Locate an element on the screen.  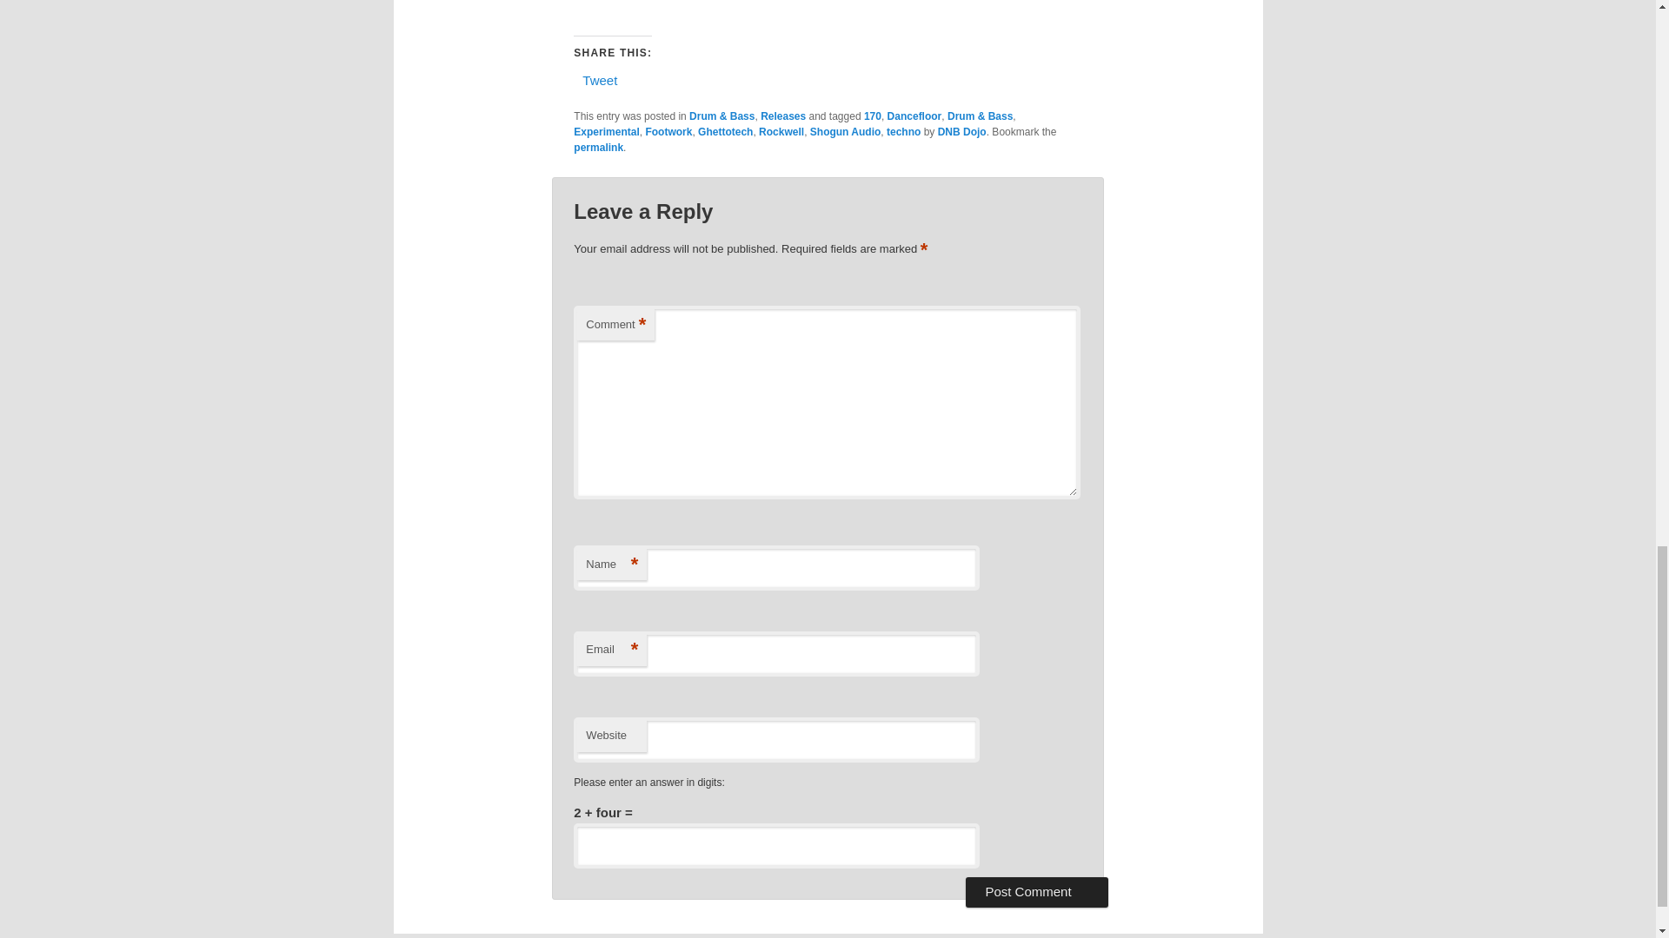
Ghettotech is located at coordinates (725, 131).